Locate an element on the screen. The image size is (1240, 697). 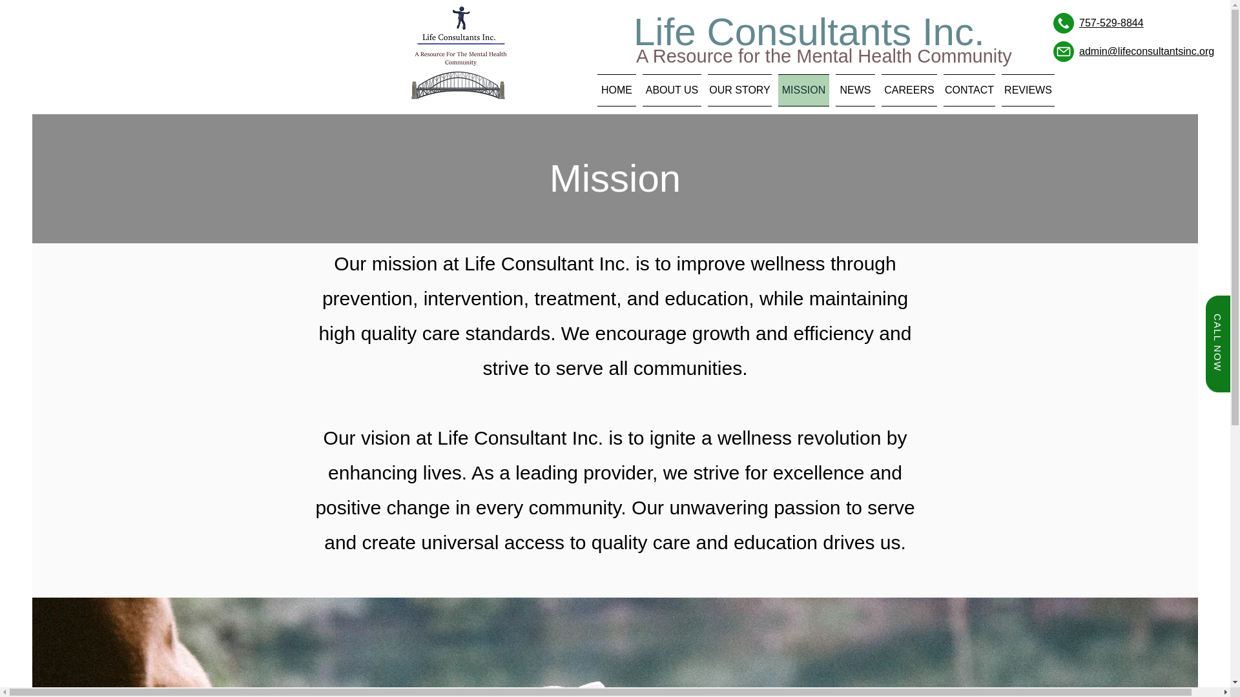
CAREERS is located at coordinates (909, 90).